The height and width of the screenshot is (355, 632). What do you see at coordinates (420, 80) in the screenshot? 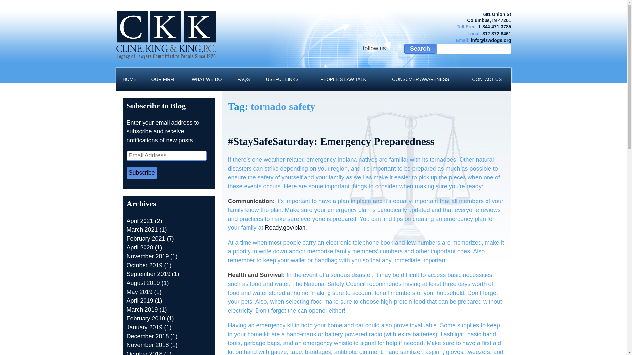
I see `CONSUMER AWARENESS` at bounding box center [420, 80].